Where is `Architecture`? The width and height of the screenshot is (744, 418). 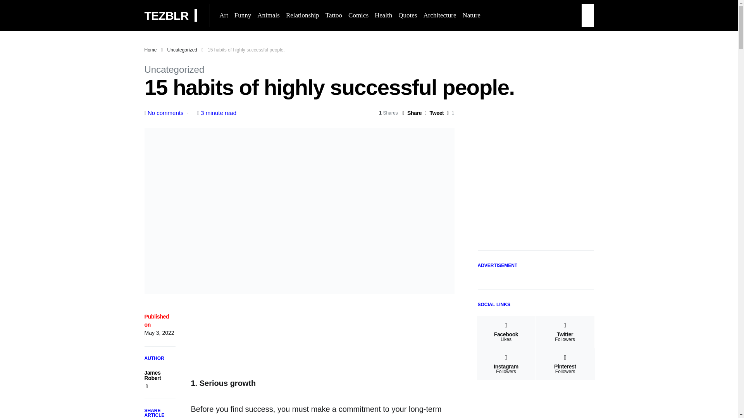
Architecture is located at coordinates (439, 15).